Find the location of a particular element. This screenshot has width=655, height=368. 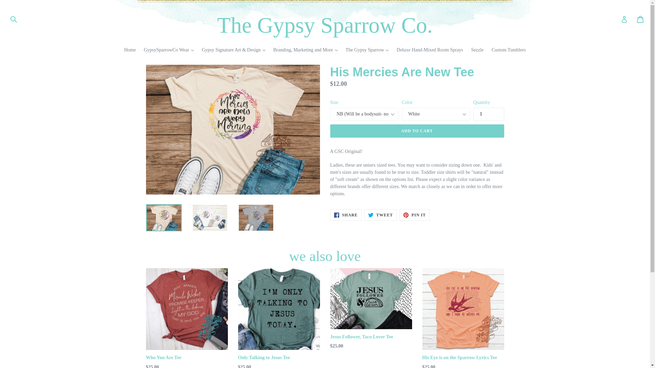

1 is located at coordinates (489, 114).